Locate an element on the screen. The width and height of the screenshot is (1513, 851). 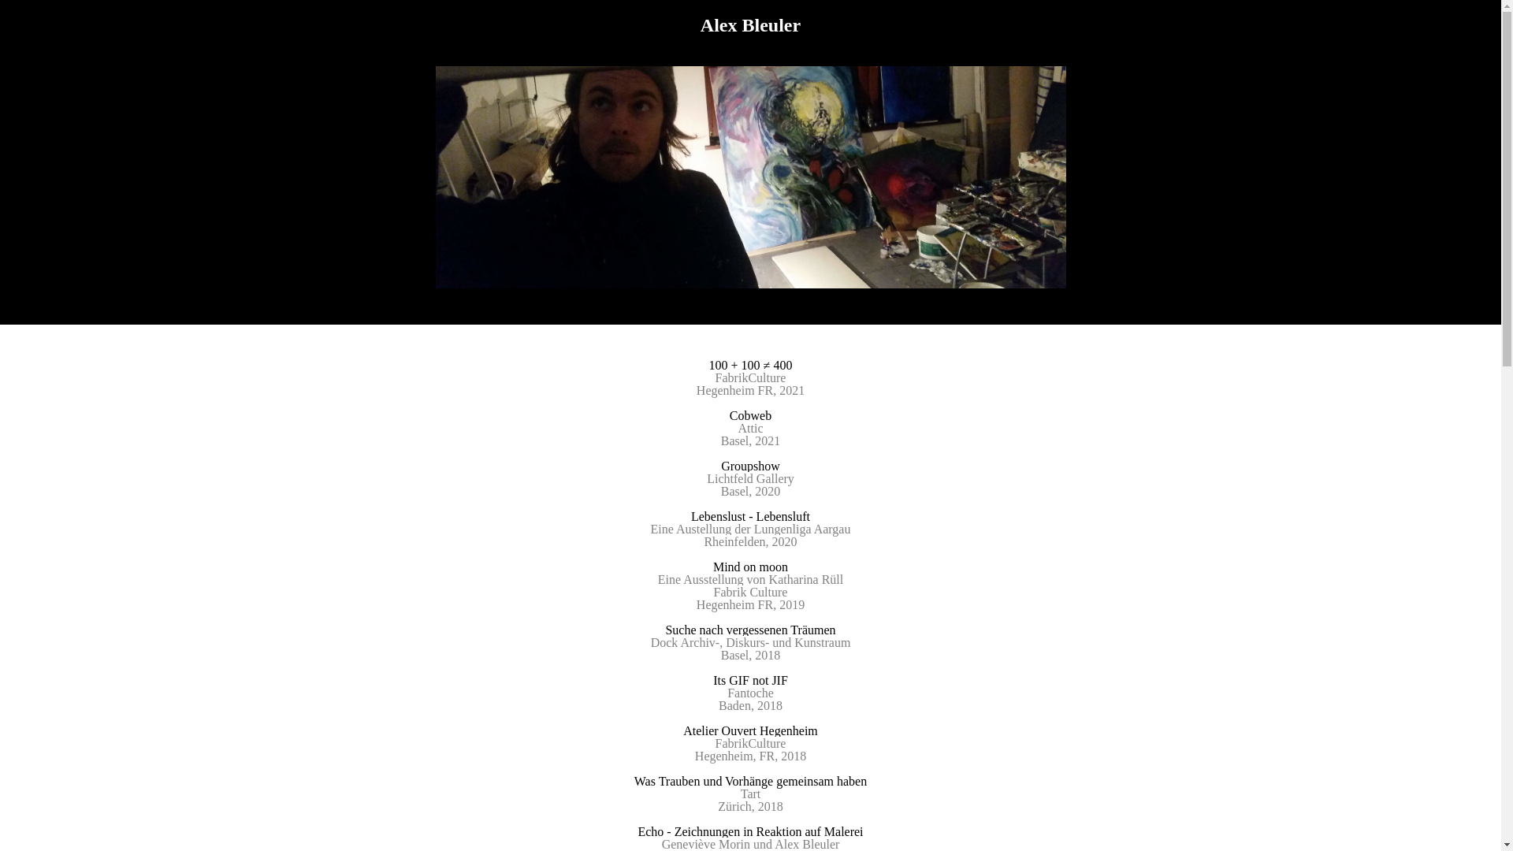
Fantoche is located at coordinates (750, 693).